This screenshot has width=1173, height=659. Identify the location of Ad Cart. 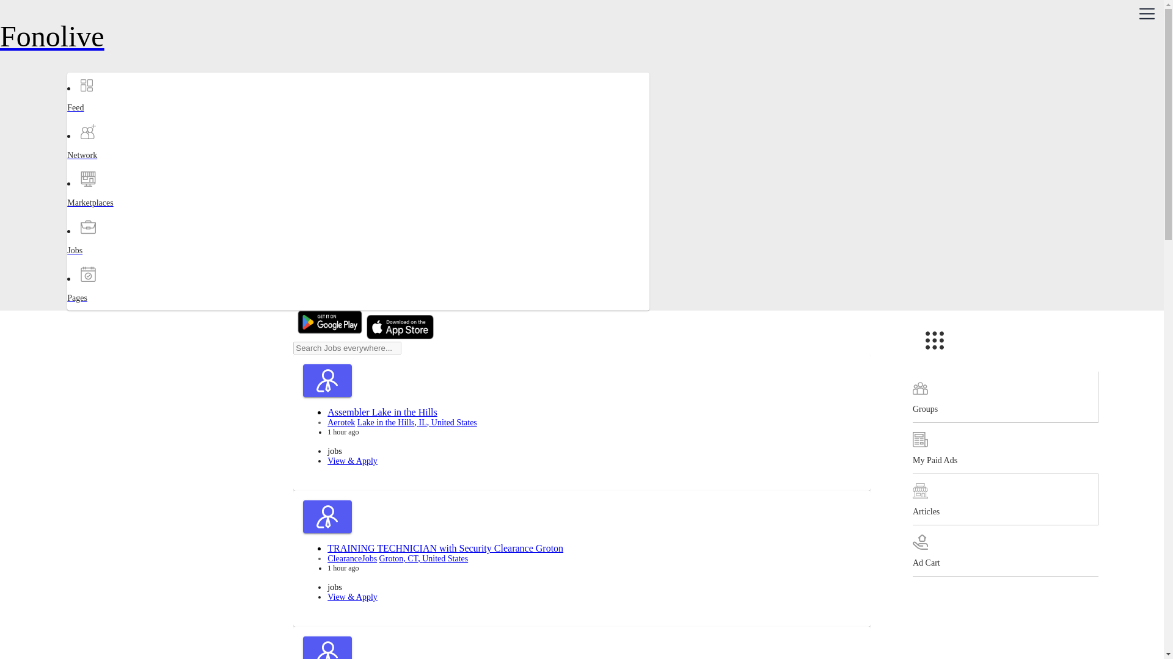
(1005, 550).